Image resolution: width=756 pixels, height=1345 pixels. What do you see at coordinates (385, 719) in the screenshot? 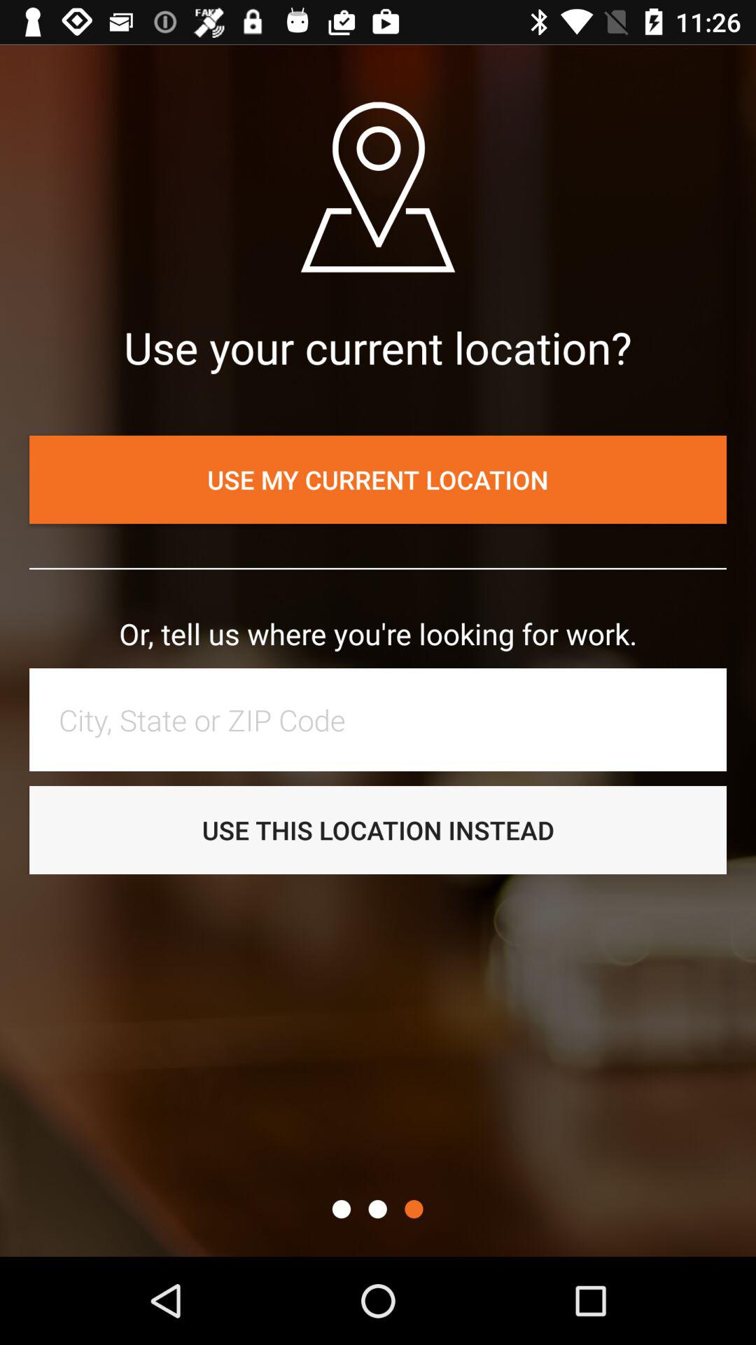
I see `enter location` at bounding box center [385, 719].